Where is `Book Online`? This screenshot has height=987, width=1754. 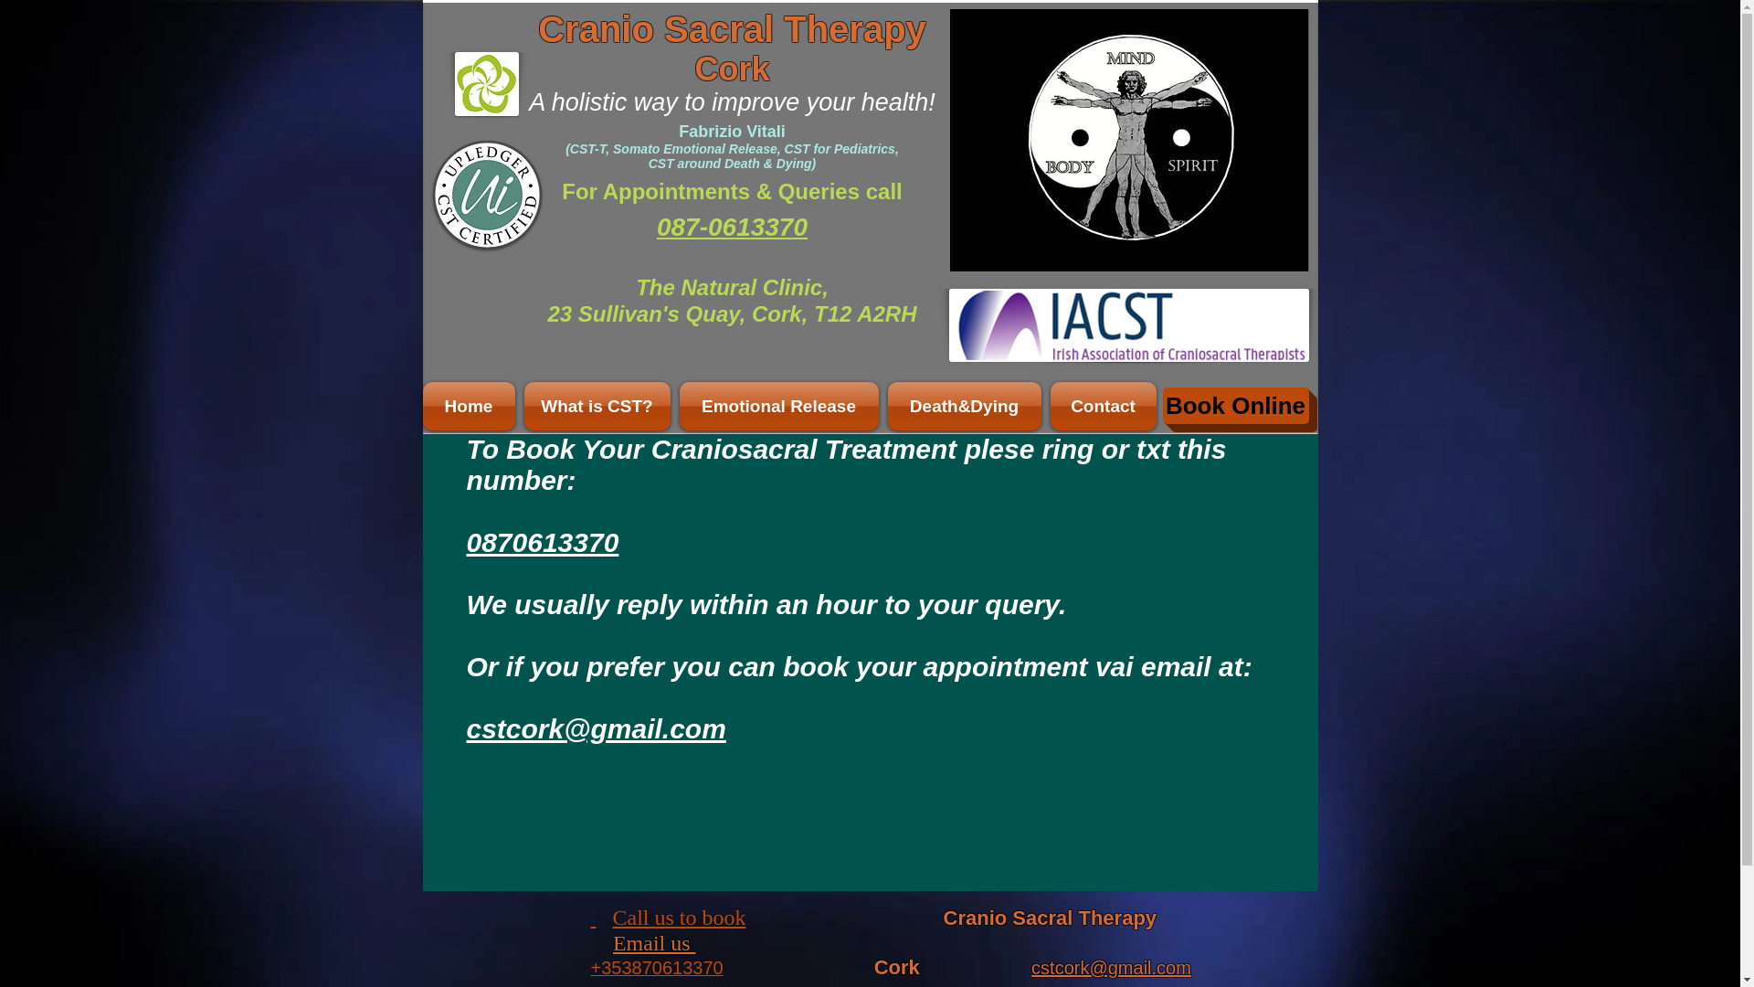
Book Online is located at coordinates (1235, 406).